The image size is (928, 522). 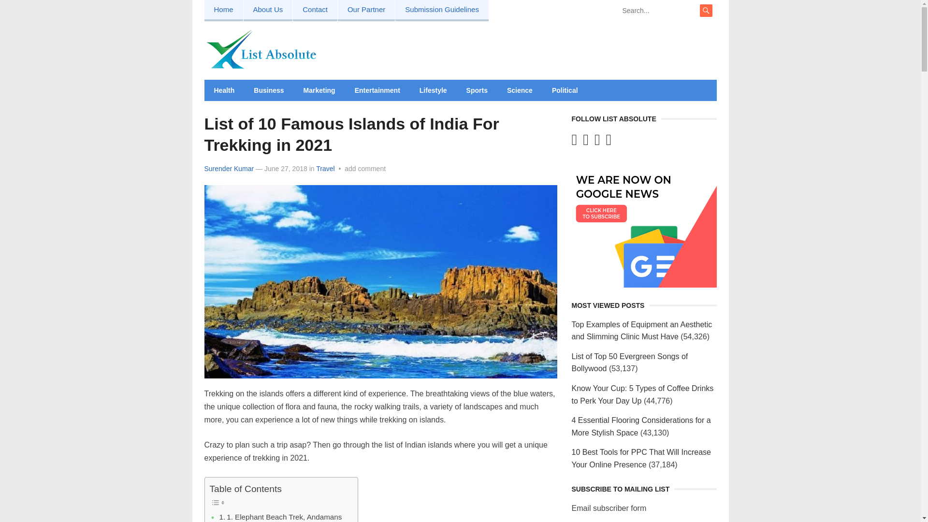 I want to click on Entertainment, so click(x=377, y=90).